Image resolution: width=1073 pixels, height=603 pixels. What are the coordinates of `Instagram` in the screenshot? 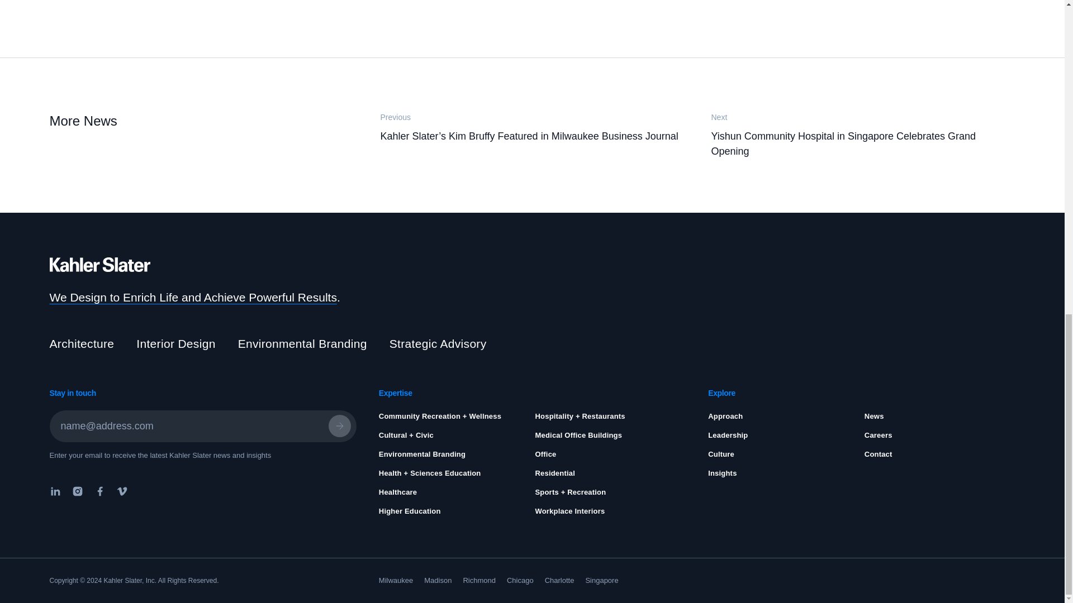 It's located at (77, 491).